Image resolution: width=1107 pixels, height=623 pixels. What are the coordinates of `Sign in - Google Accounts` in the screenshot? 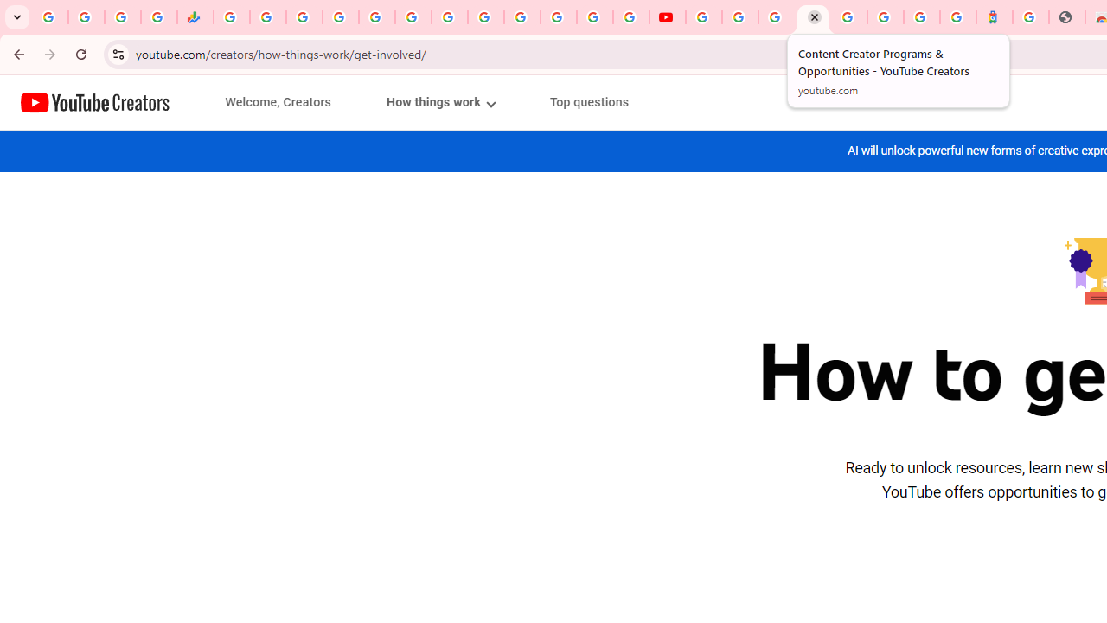 It's located at (340, 17).